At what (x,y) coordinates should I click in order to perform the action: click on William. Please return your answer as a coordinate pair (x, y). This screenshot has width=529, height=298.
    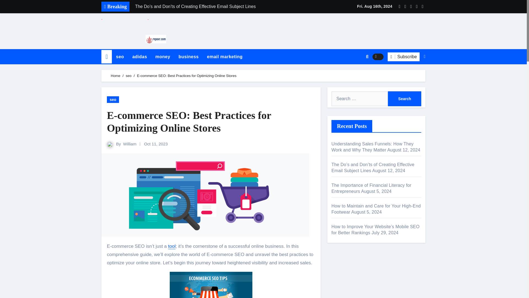
    Looking at the image, I should click on (130, 143).